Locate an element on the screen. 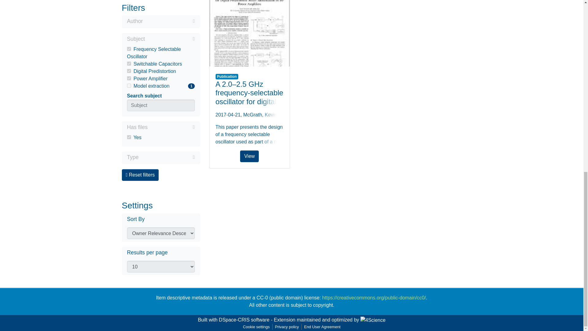 The image size is (588, 331). on is located at coordinates (129, 86).